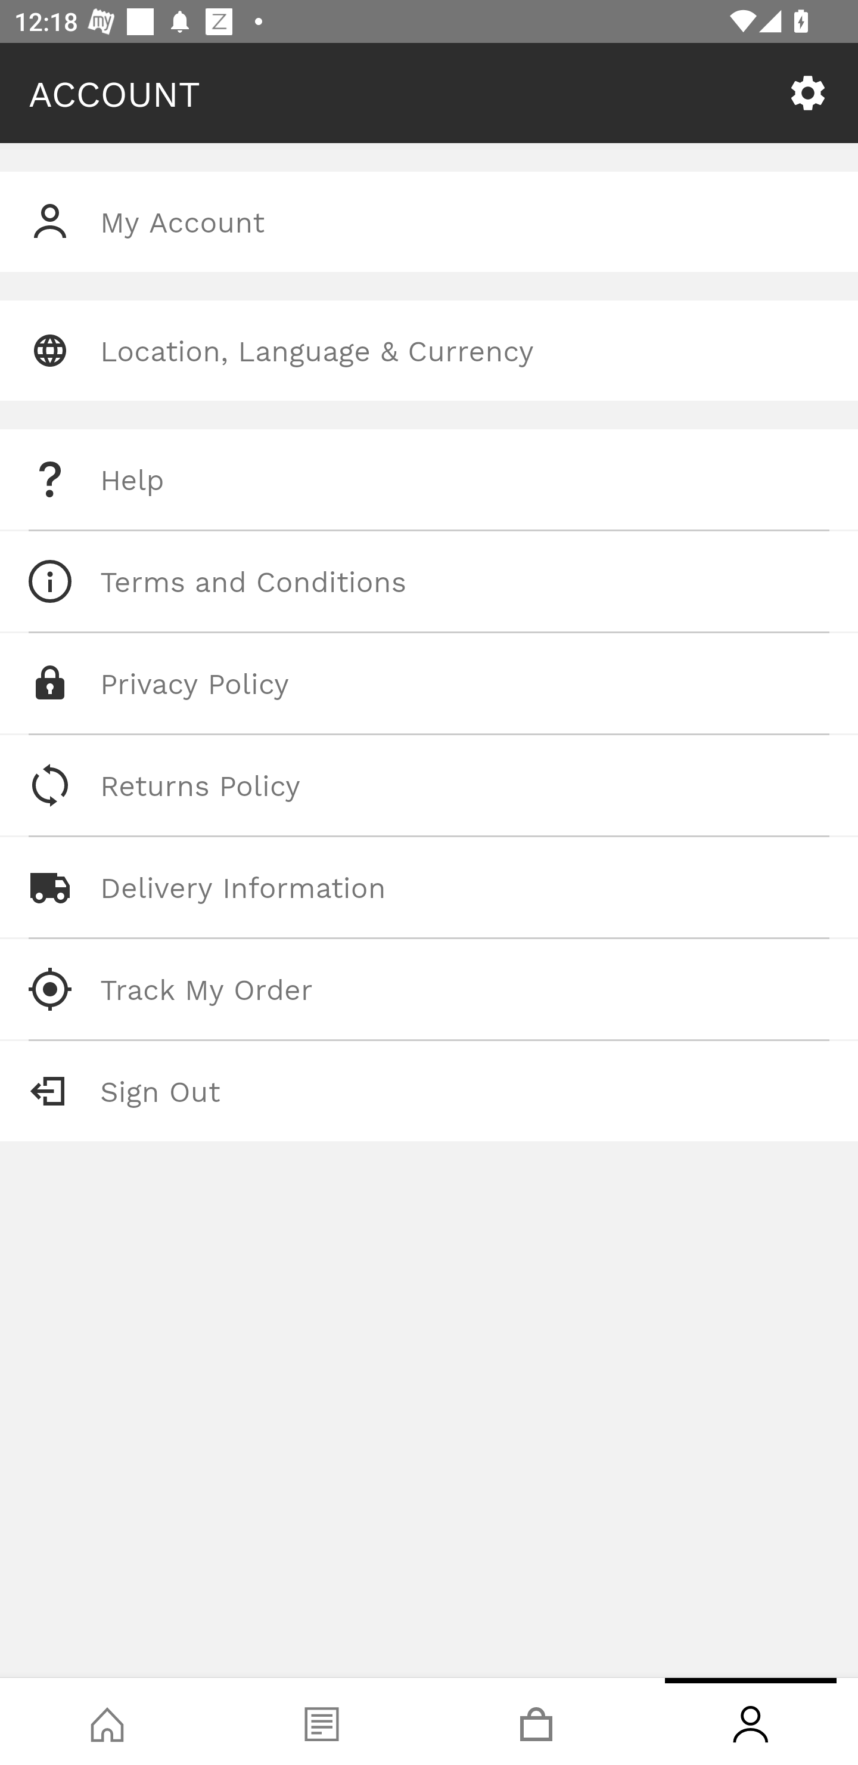 Image resolution: width=858 pixels, height=1765 pixels. Describe the element at coordinates (429, 1091) in the screenshot. I see `Sign Out` at that location.